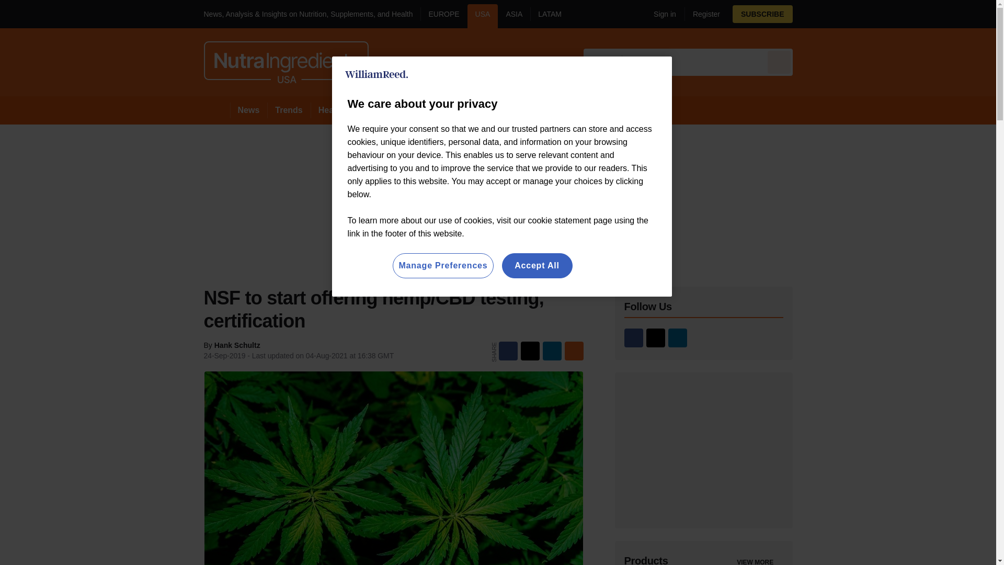 This screenshot has width=1004, height=565. Describe the element at coordinates (704, 450) in the screenshot. I see `3rd party ad content` at that location.